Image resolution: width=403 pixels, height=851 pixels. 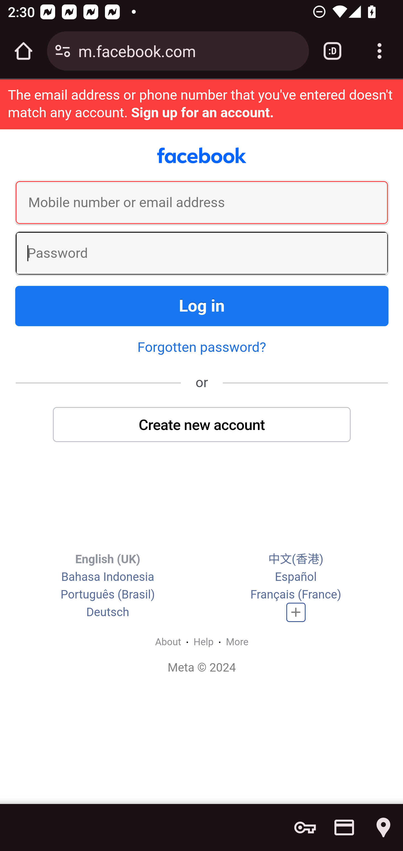 What do you see at coordinates (202, 113) in the screenshot?
I see `Sign up for an account.` at bounding box center [202, 113].